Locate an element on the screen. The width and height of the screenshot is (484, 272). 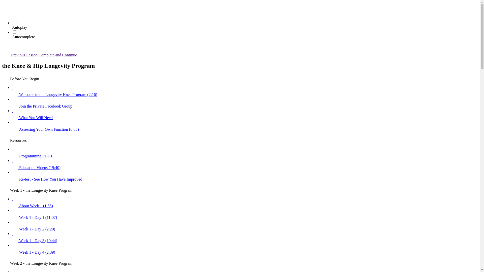
Back to course curriculum is located at coordinates (5, 5).